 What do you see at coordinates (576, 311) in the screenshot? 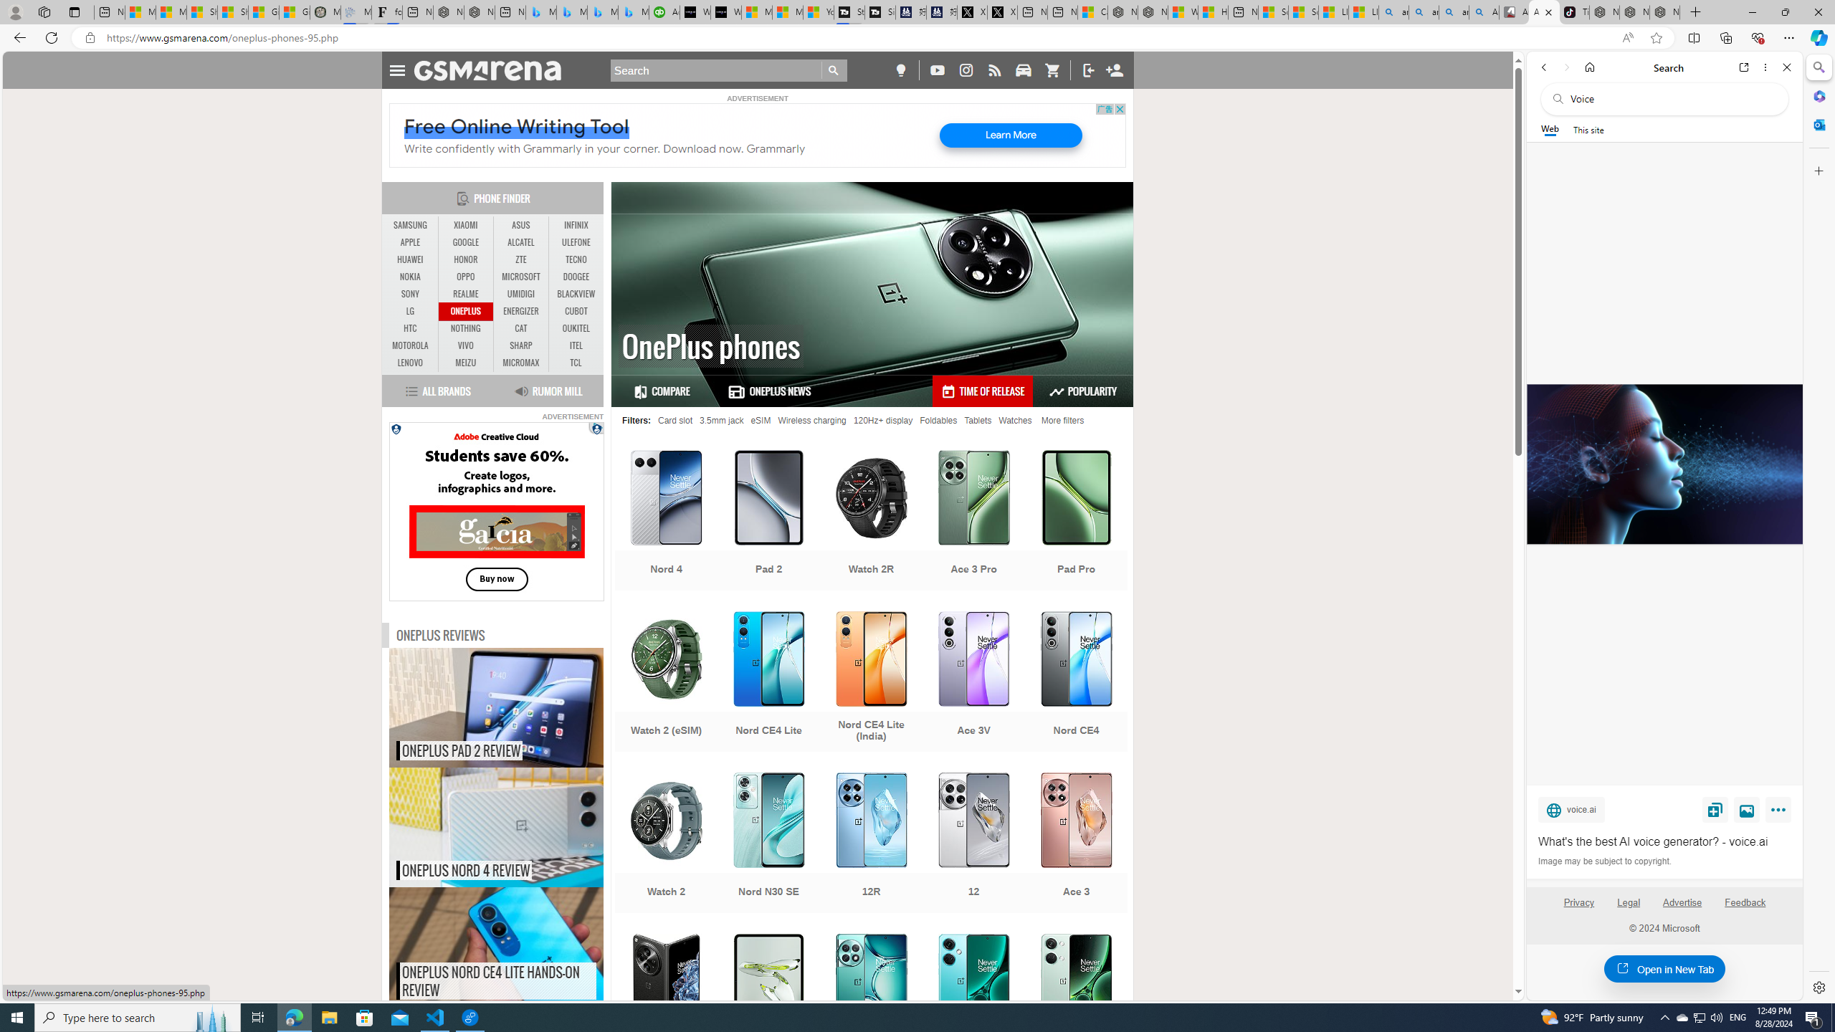
I see `CUBOT` at bounding box center [576, 311].